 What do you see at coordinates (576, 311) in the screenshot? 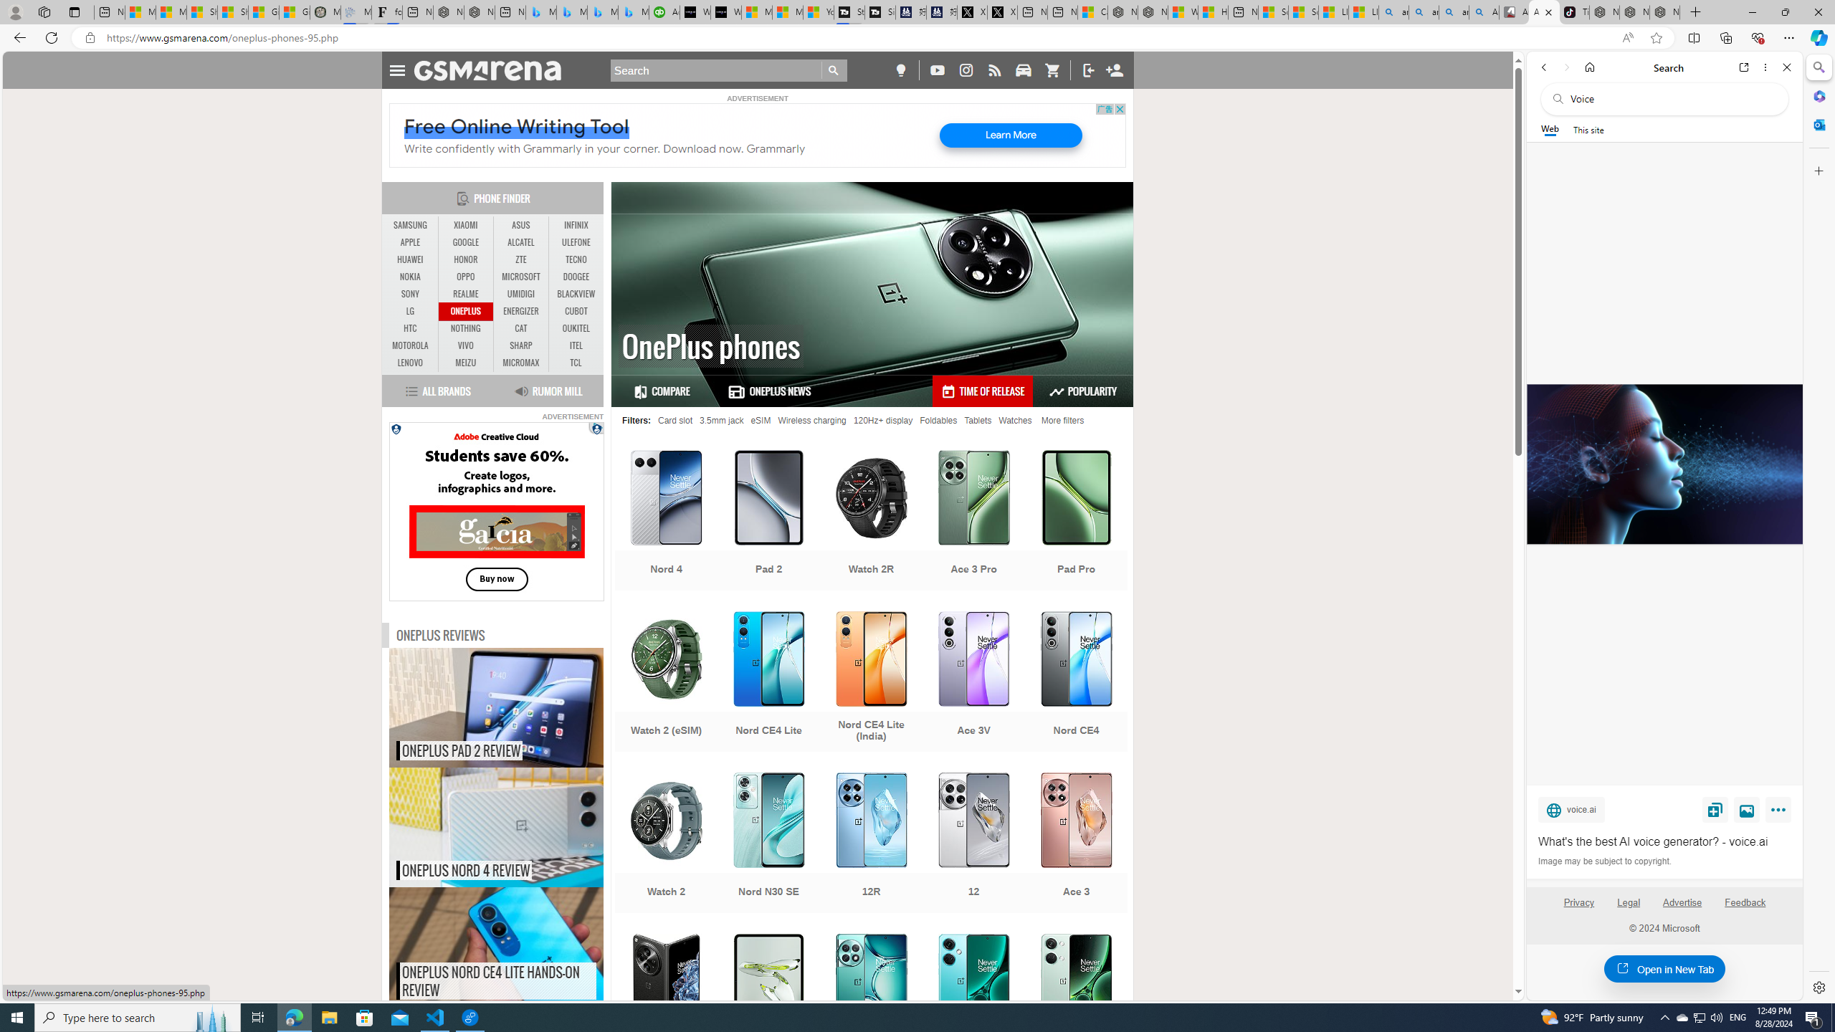
I see `CUBOT` at bounding box center [576, 311].